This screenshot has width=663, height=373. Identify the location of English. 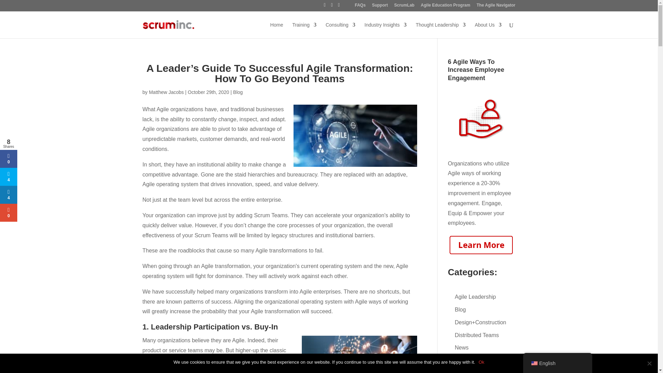
(534, 363).